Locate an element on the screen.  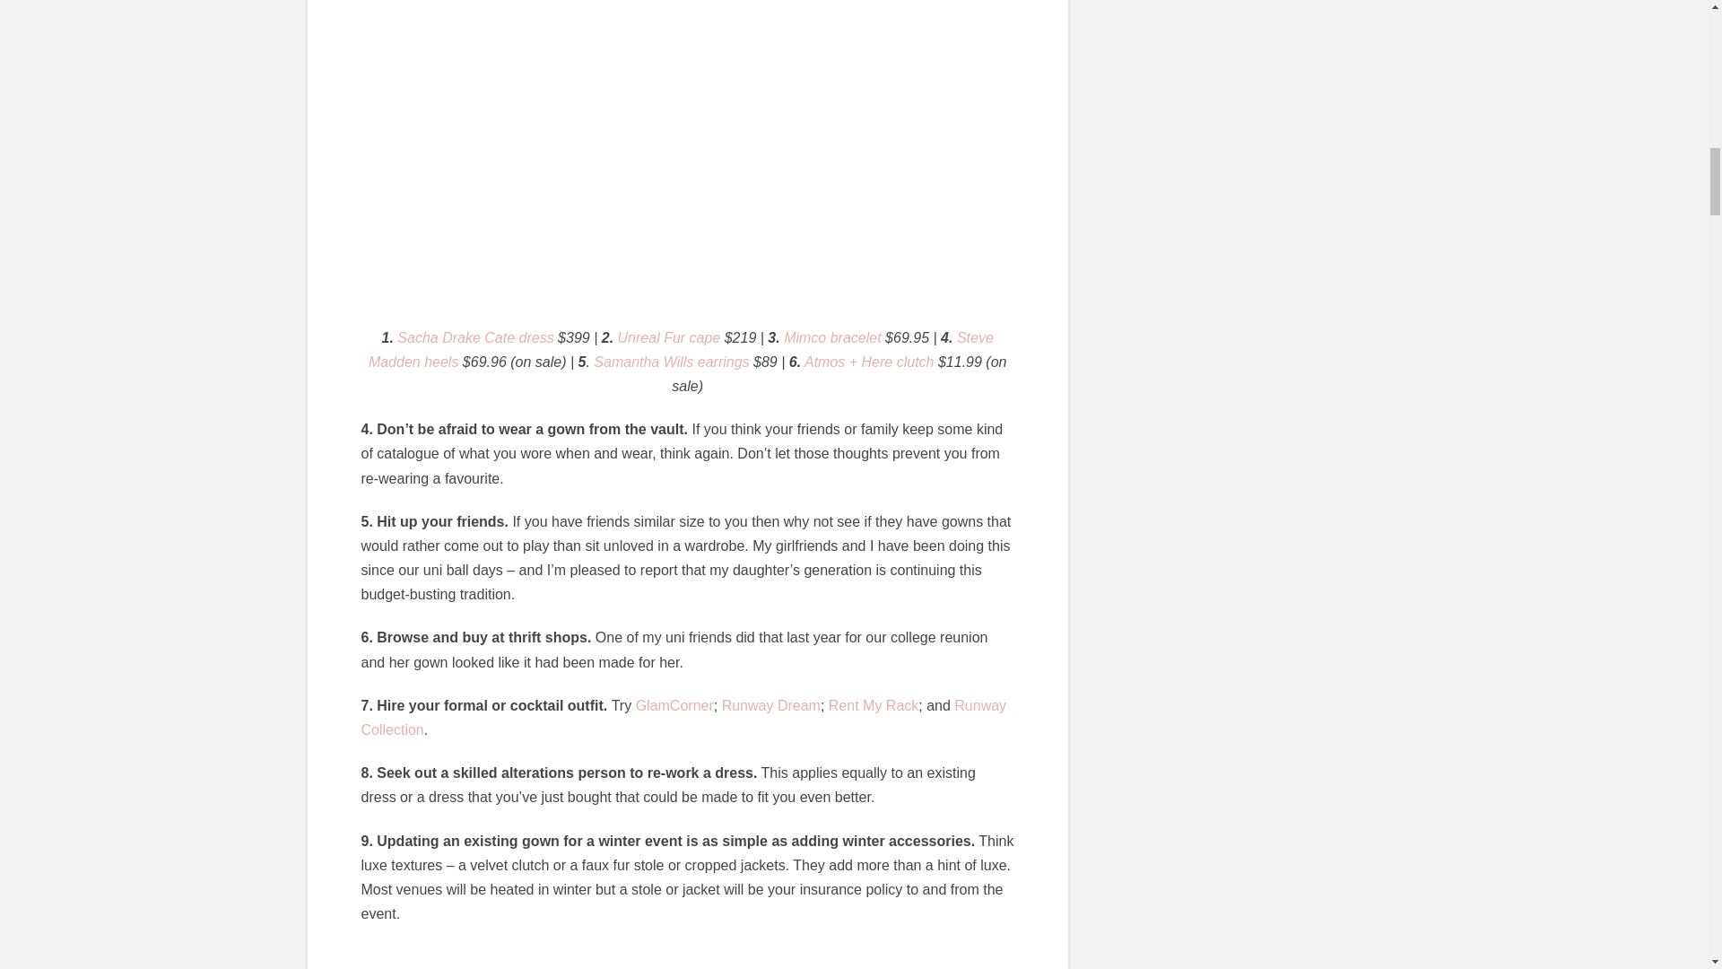
Sacha Drake Cate dress is located at coordinates (475, 337).